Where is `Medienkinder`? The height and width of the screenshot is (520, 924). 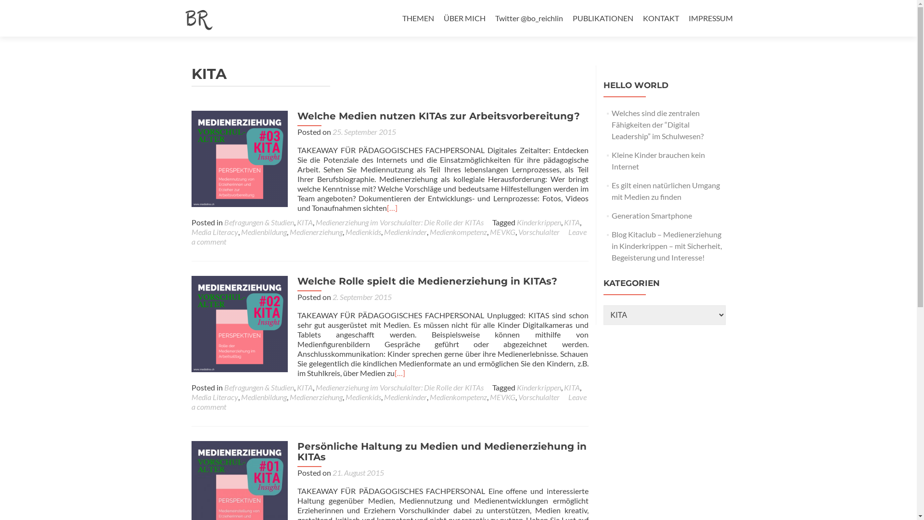 Medienkinder is located at coordinates (405, 232).